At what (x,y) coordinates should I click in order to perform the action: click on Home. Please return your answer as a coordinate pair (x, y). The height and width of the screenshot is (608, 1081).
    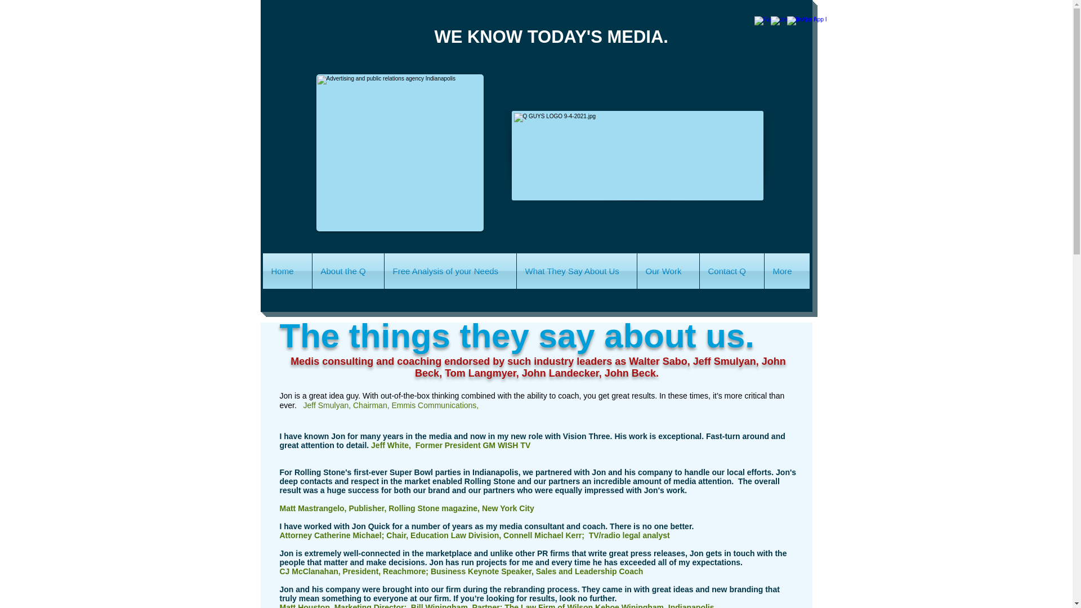
    Looking at the image, I should click on (287, 271).